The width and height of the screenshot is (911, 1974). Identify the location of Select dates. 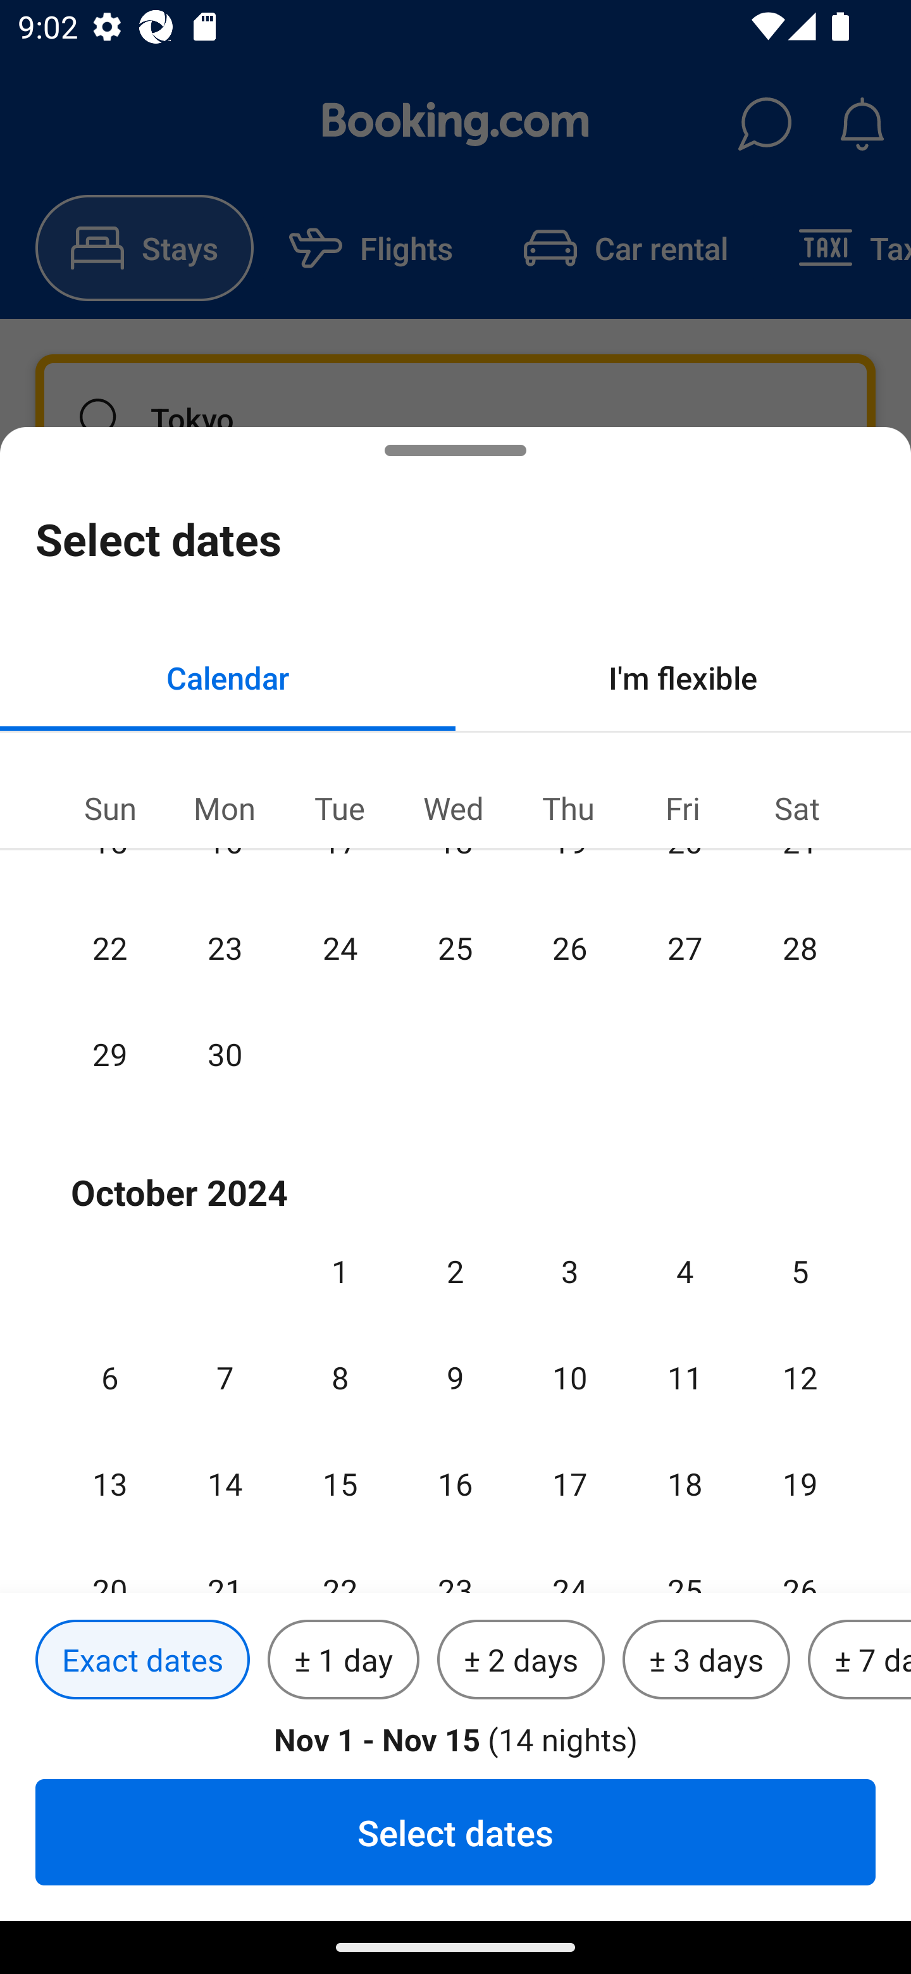
(455, 1832).